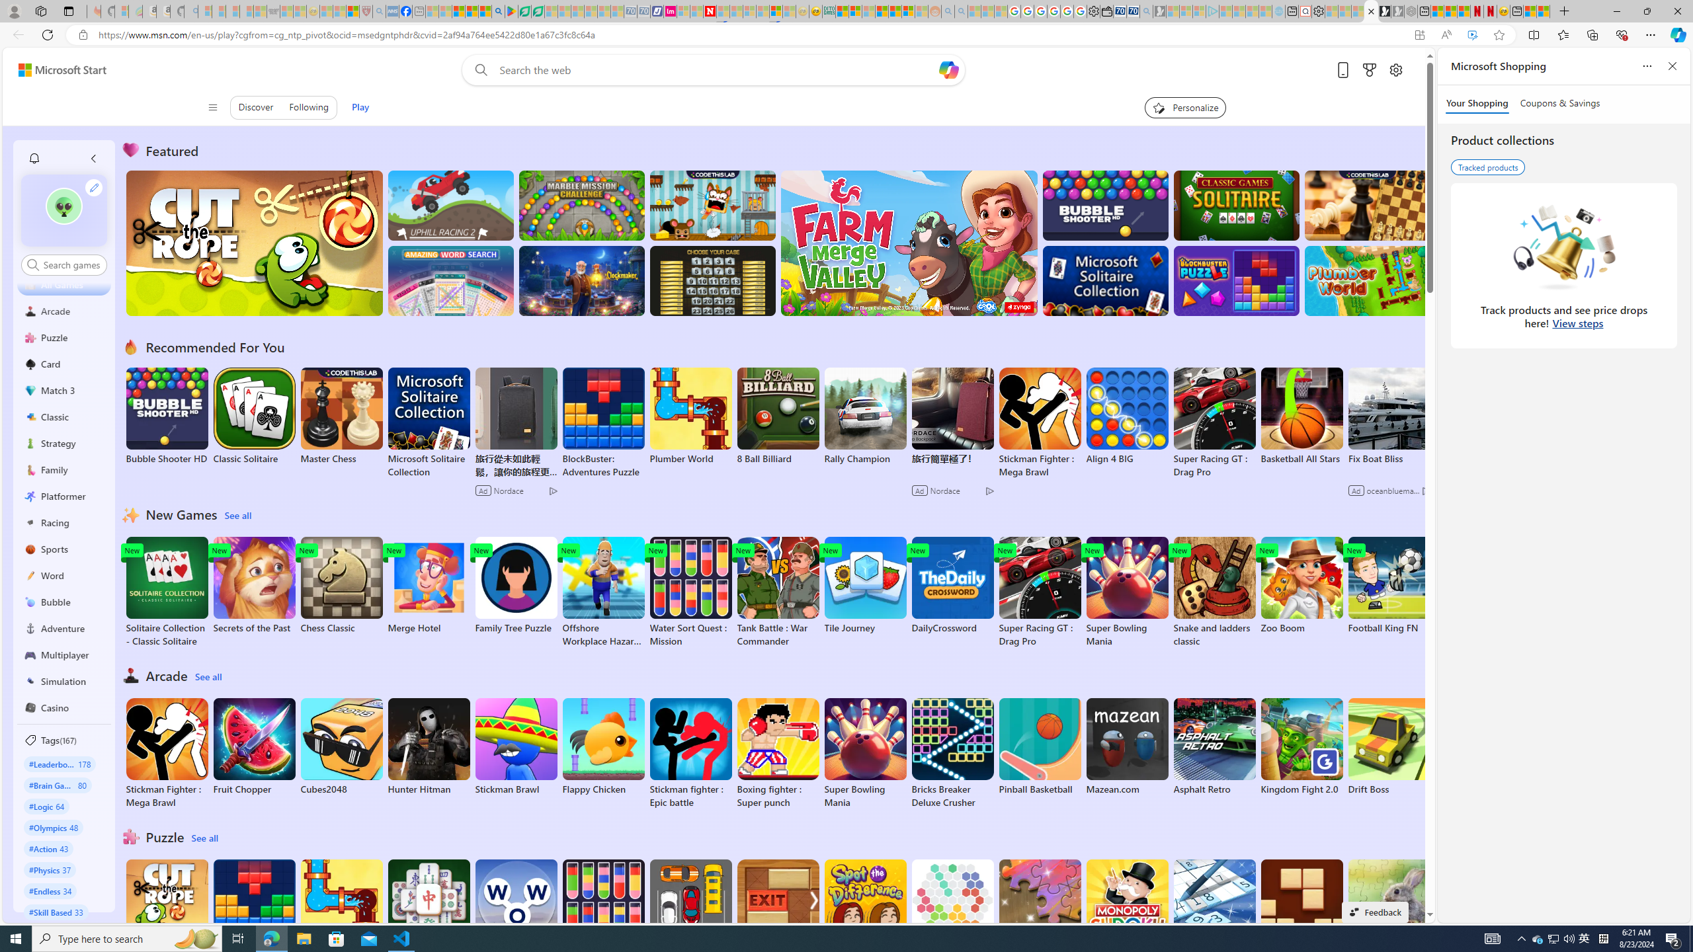 Image resolution: width=1693 pixels, height=952 pixels. What do you see at coordinates (515, 586) in the screenshot?
I see `Family Tree Puzzle` at bounding box center [515, 586].